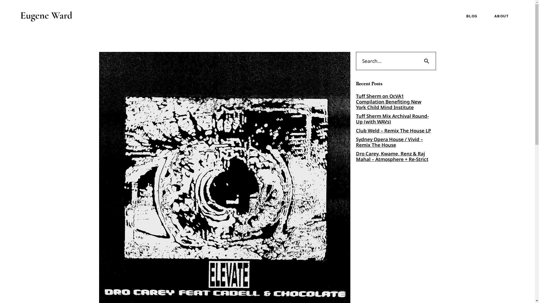 The width and height of the screenshot is (539, 303). What do you see at coordinates (501, 16) in the screenshot?
I see `ABOUT` at bounding box center [501, 16].